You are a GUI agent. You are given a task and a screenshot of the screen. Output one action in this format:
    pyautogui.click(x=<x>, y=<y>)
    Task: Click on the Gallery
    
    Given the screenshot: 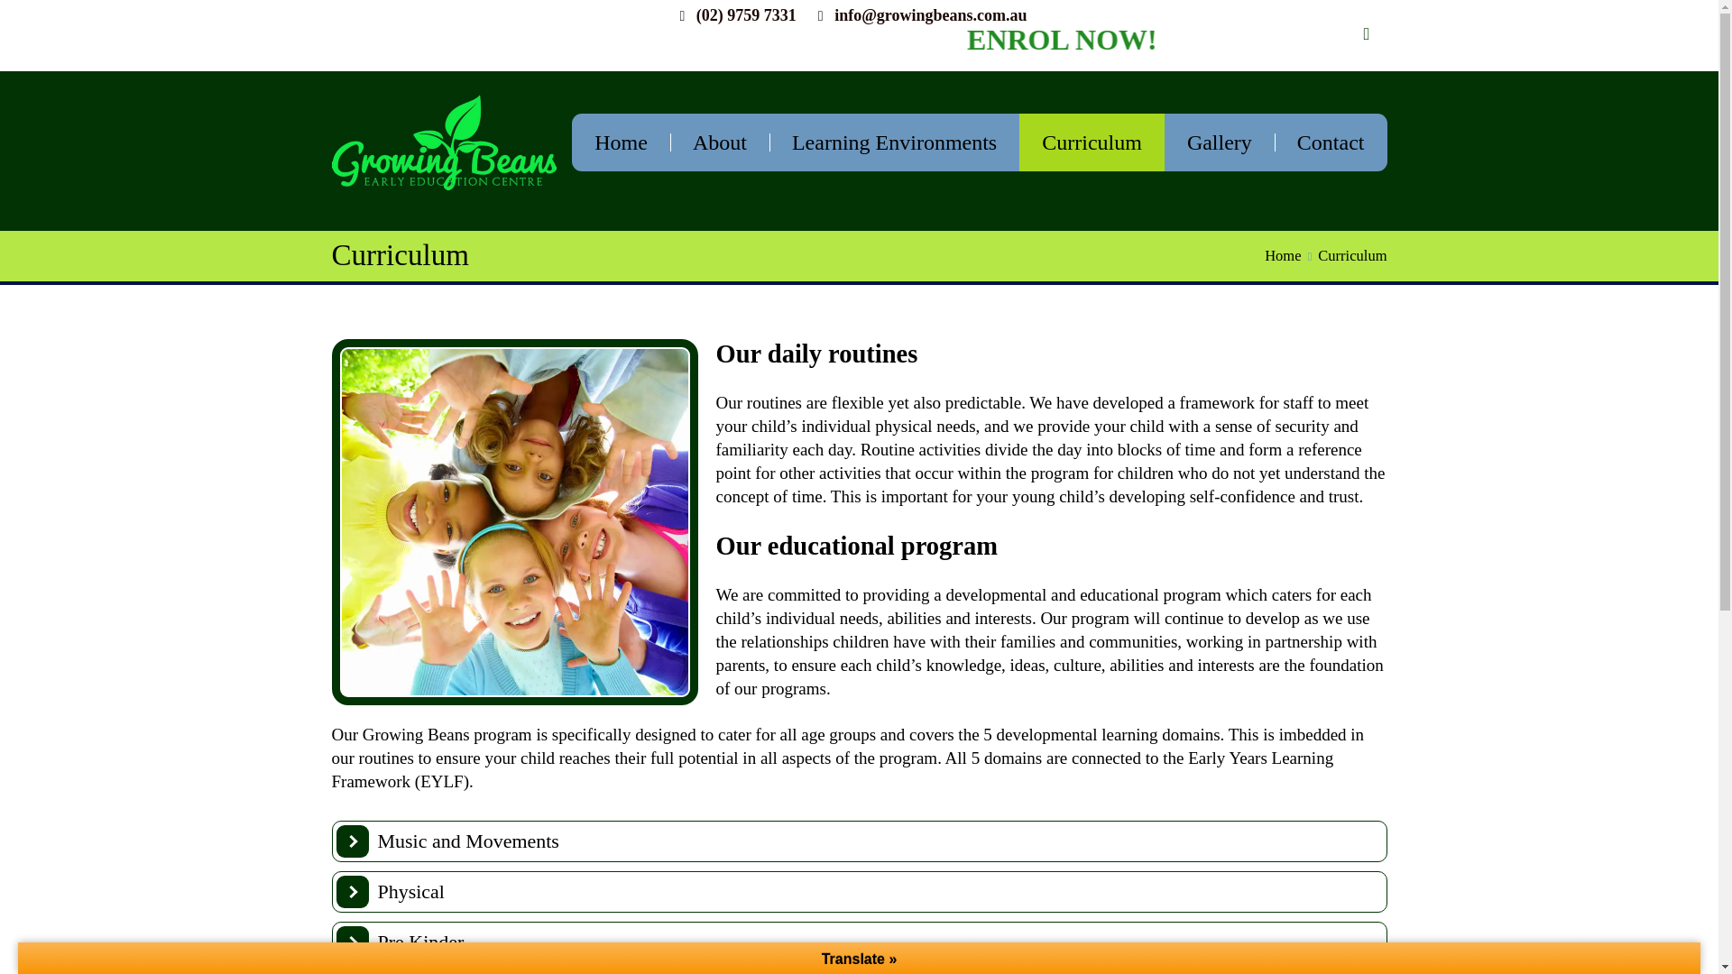 What is the action you would take?
    pyautogui.click(x=1220, y=142)
    